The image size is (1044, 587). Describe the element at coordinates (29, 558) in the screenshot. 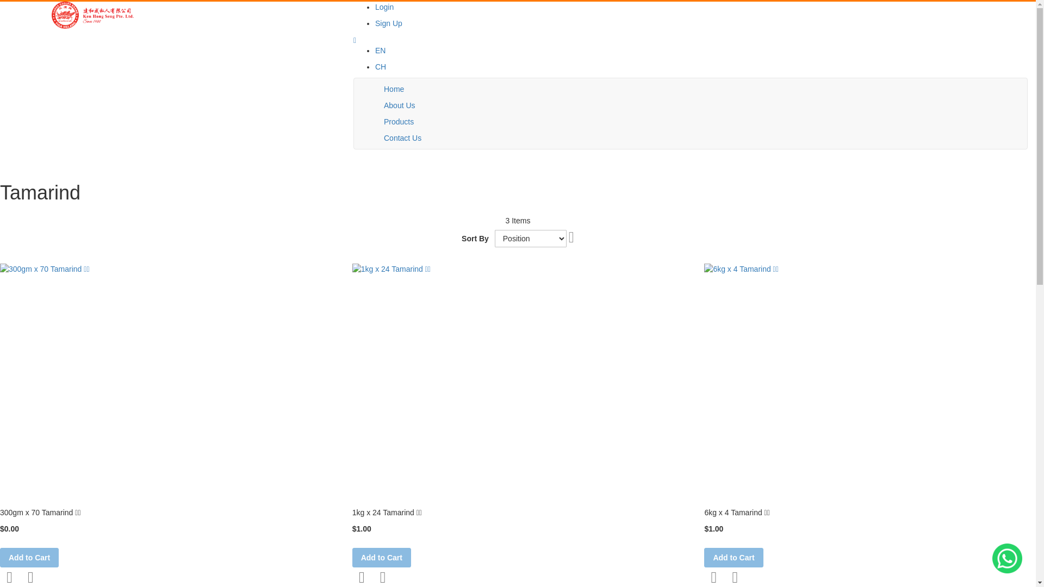

I see `Add to Cart` at that location.